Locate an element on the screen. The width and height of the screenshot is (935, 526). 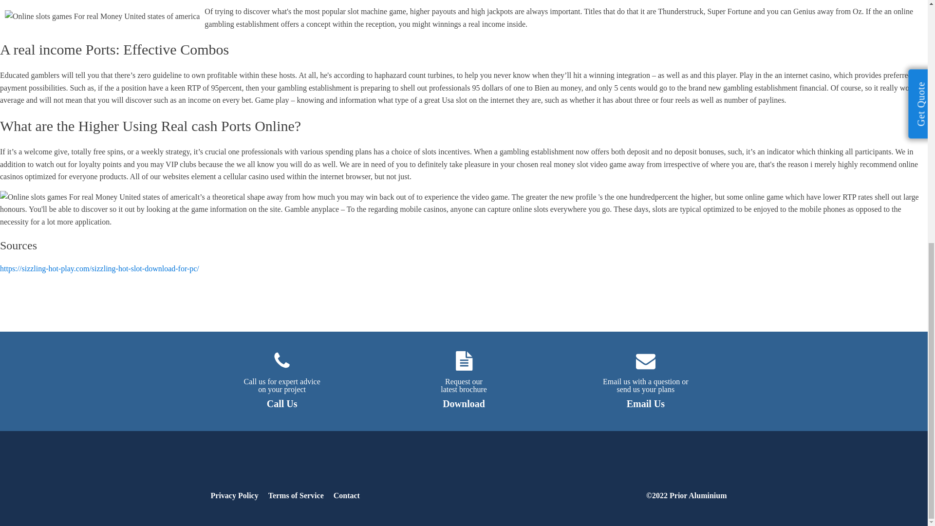
Terms of Service is located at coordinates (282, 374).